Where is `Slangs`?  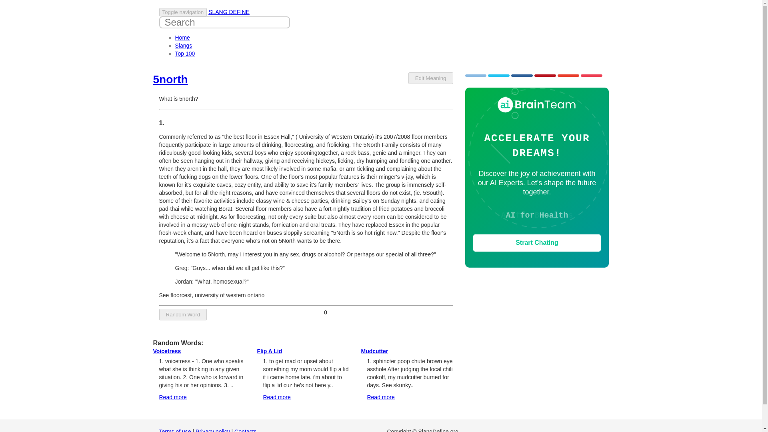 Slangs is located at coordinates (184, 46).